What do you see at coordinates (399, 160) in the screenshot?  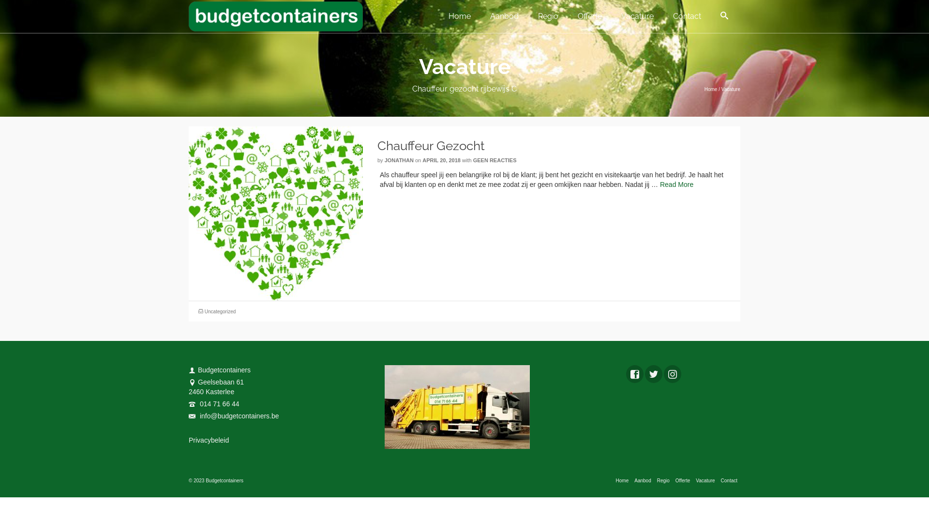 I see `JONATHAN` at bounding box center [399, 160].